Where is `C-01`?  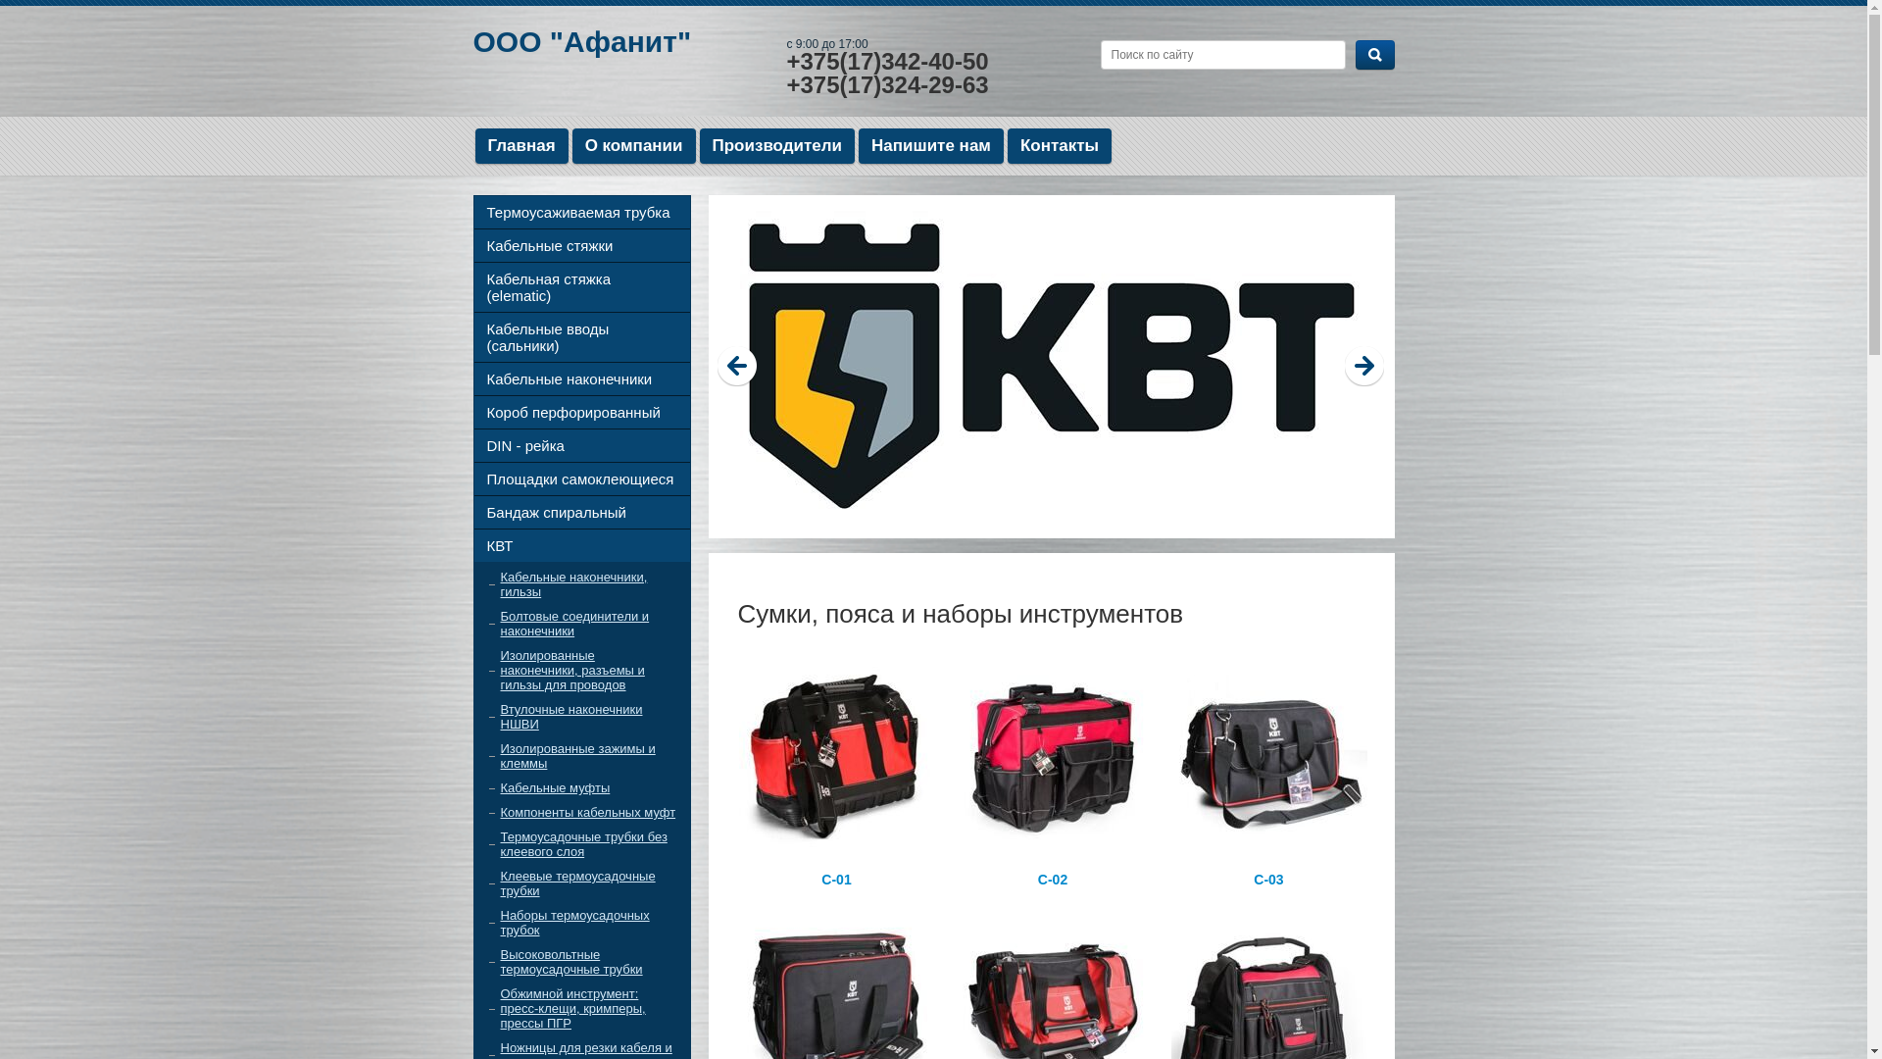 C-01 is located at coordinates (836, 773).